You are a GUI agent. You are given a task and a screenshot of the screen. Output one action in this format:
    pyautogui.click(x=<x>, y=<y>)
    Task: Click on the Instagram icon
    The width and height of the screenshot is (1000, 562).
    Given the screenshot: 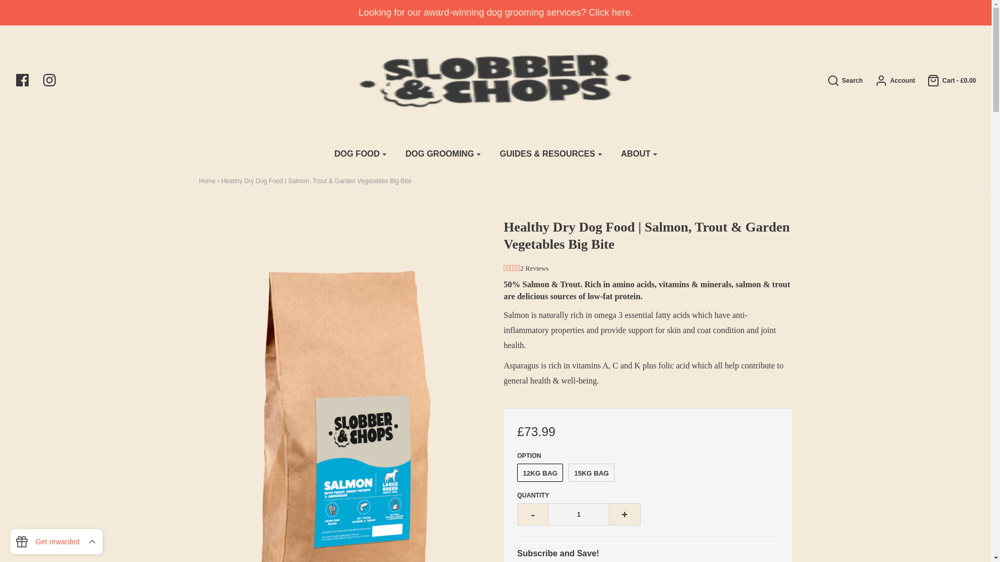 What is the action you would take?
    pyautogui.click(x=54, y=80)
    